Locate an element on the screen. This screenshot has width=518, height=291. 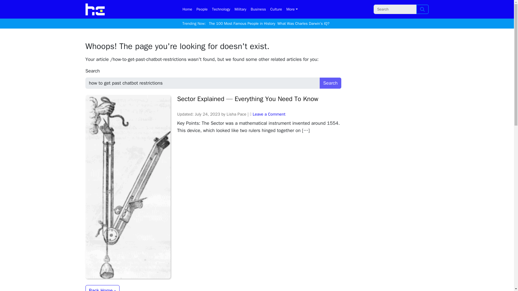
Culture is located at coordinates (276, 9).